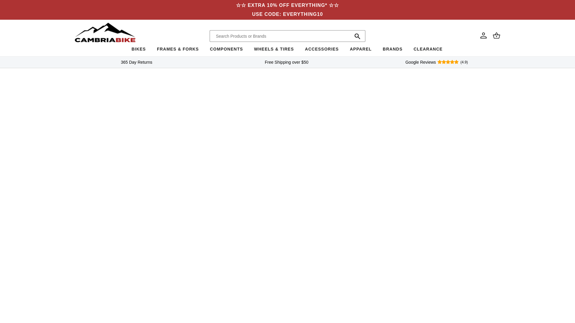  I want to click on Skip to content, so click(18, 7).